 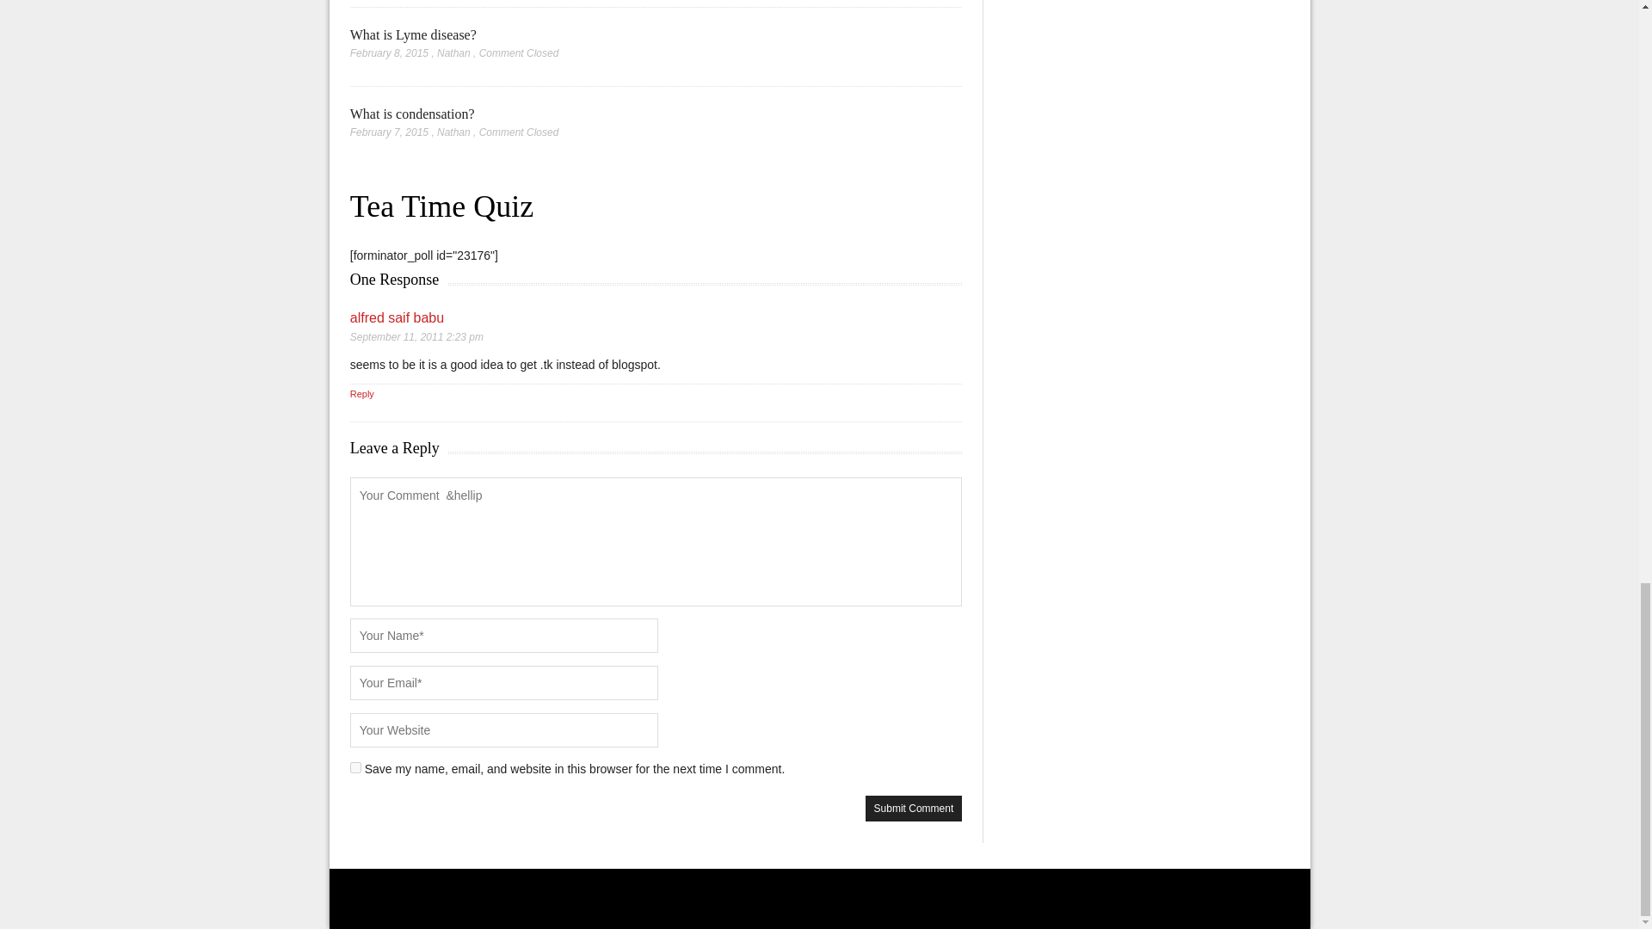 I want to click on Submit Comment, so click(x=914, y=808).